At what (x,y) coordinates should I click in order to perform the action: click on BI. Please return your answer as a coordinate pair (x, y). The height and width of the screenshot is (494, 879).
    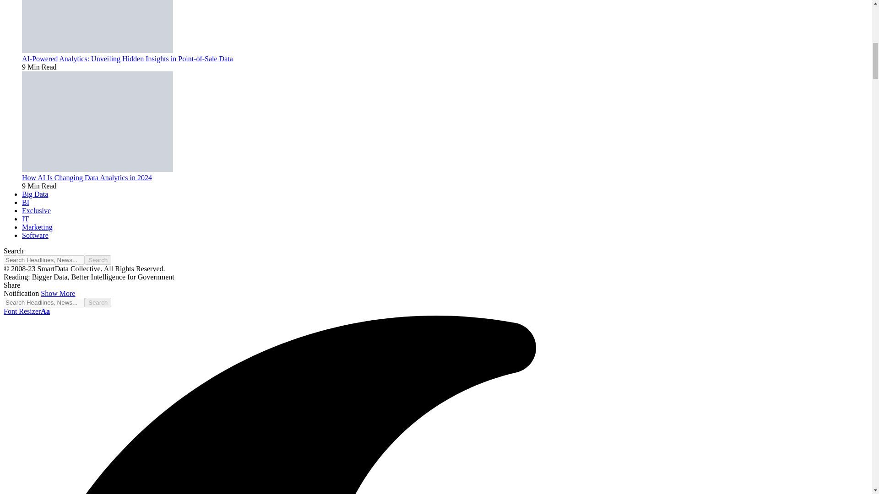
    Looking at the image, I should click on (26, 202).